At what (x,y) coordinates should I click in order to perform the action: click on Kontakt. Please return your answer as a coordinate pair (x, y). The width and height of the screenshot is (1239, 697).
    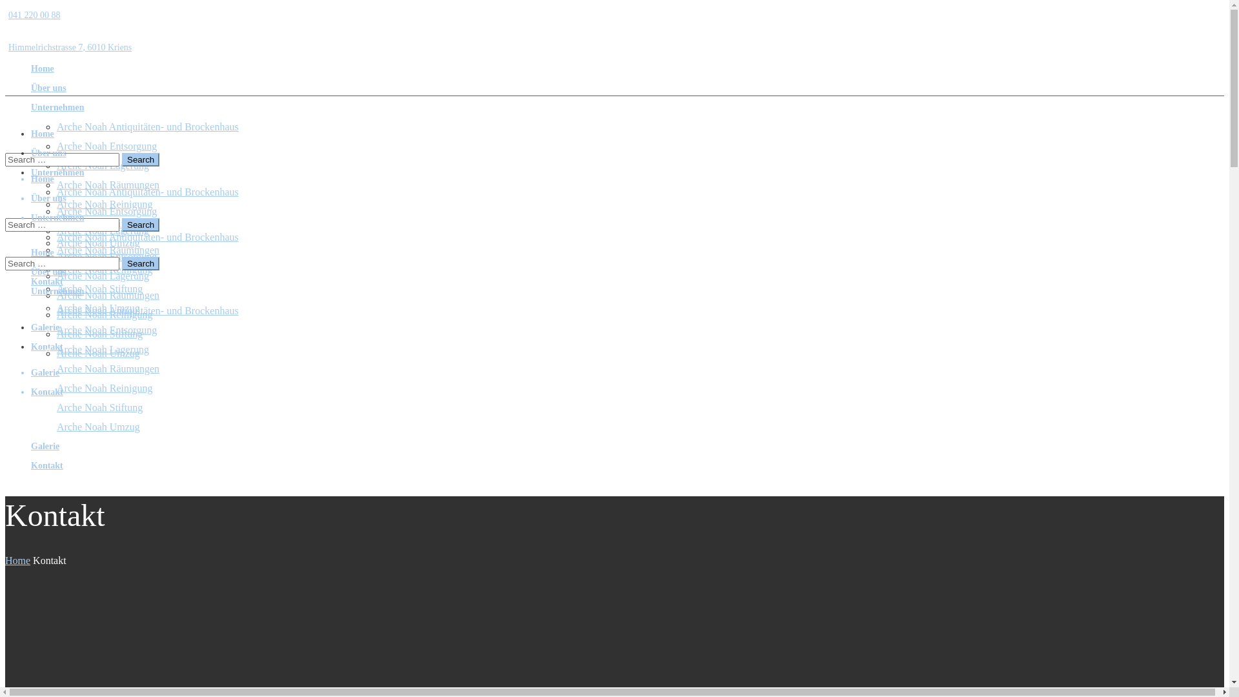
    Looking at the image, I should click on (47, 466).